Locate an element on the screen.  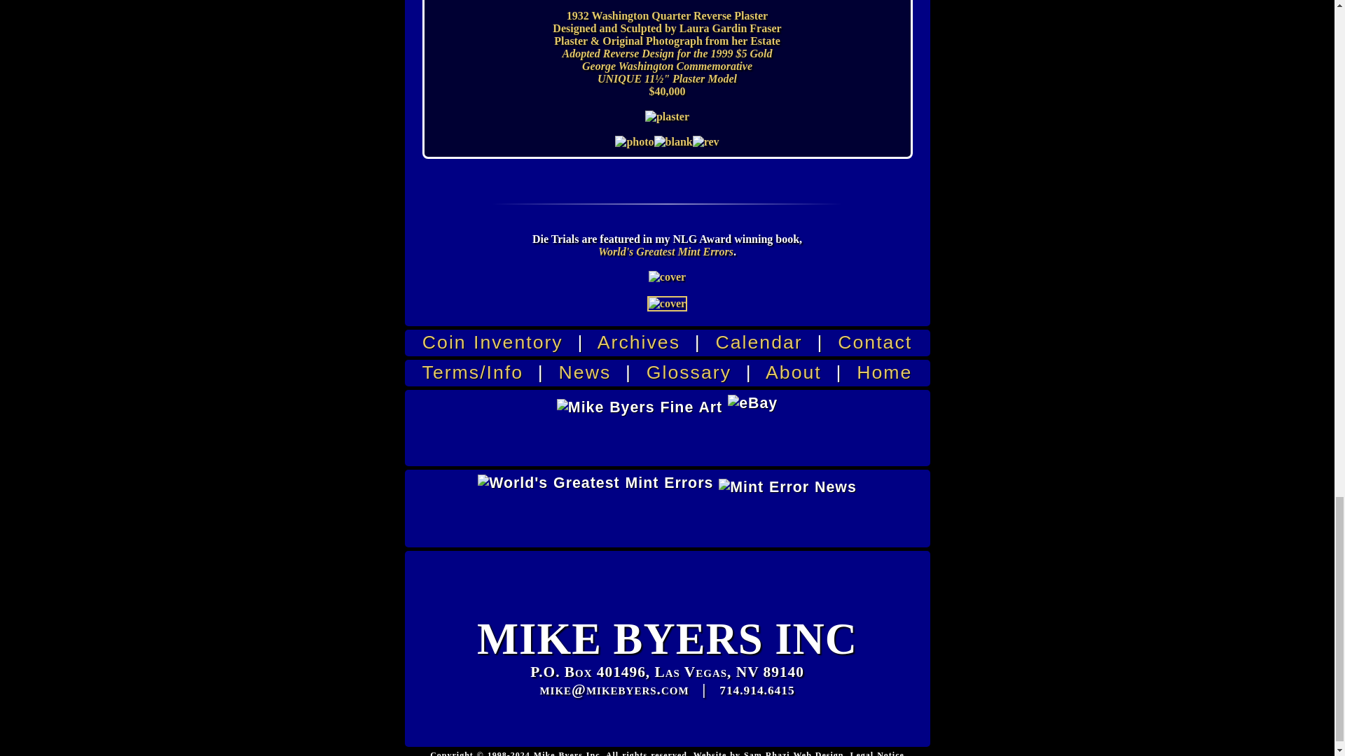
Home is located at coordinates (884, 372).